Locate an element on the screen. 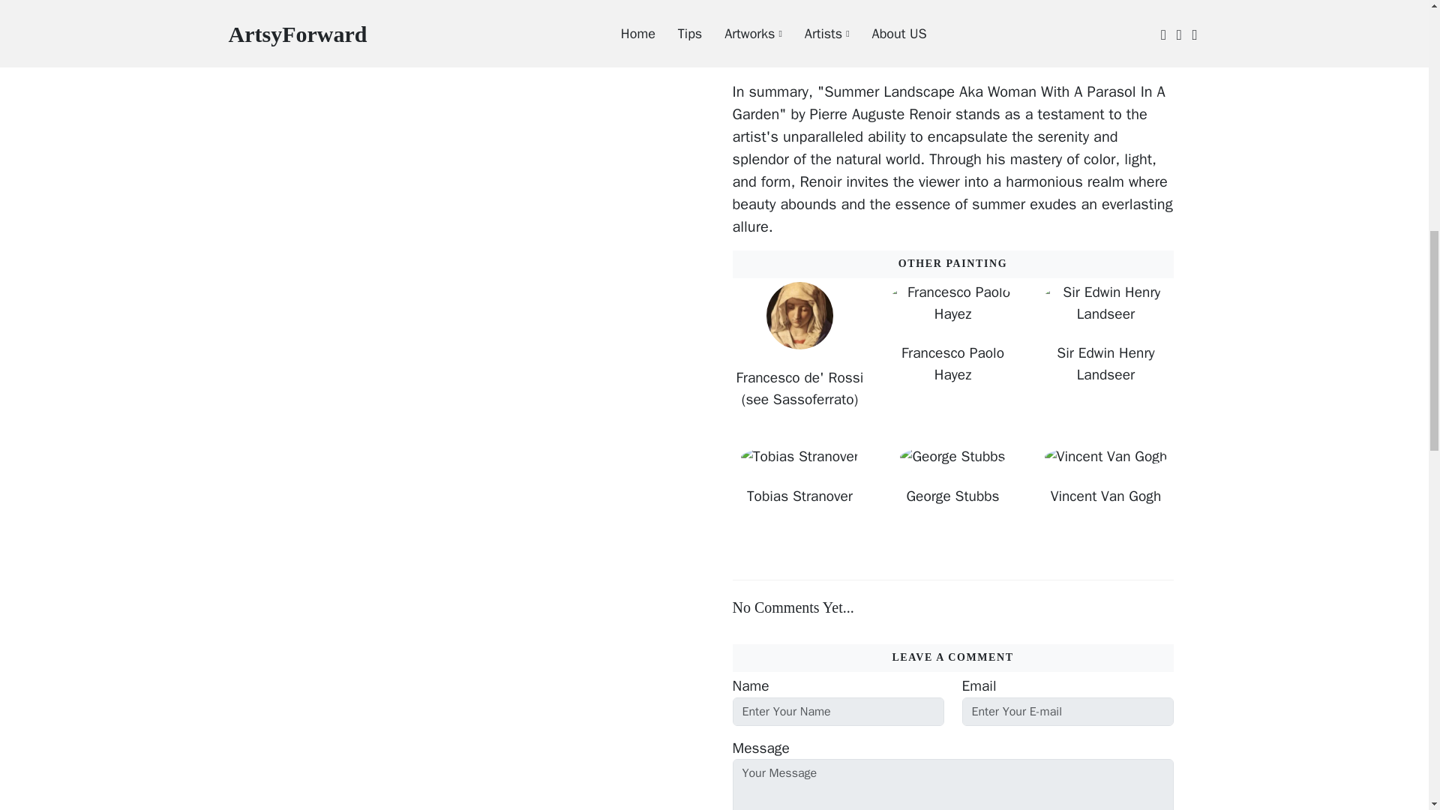  Sir Edwin Henry Landseer is located at coordinates (1105, 364).